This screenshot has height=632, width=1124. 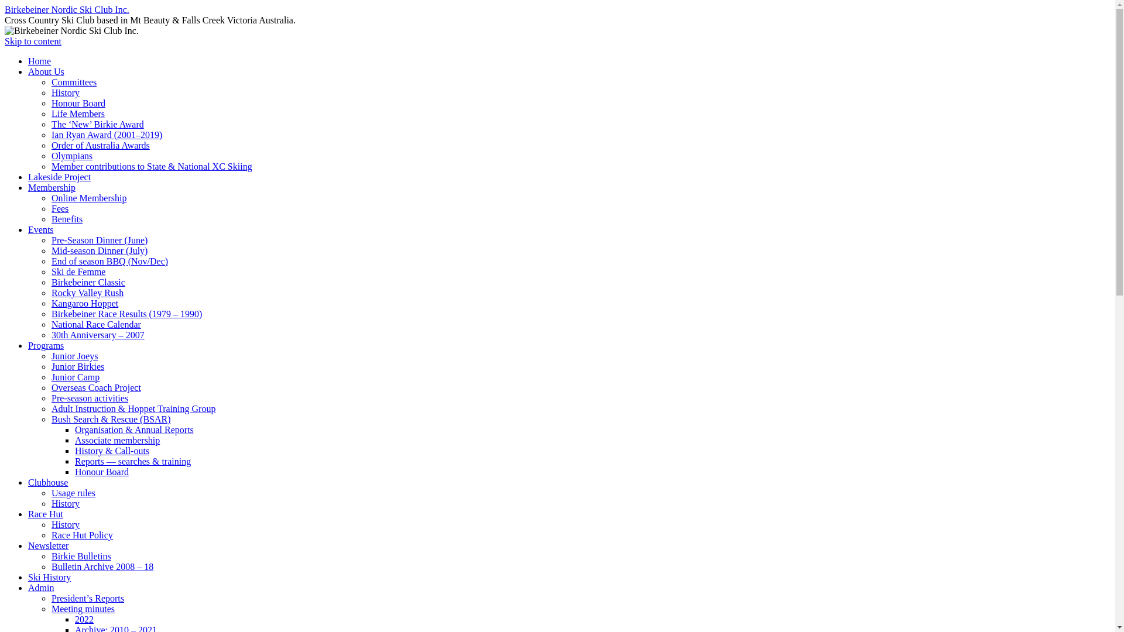 I want to click on Junior Birkies, so click(x=78, y=366).